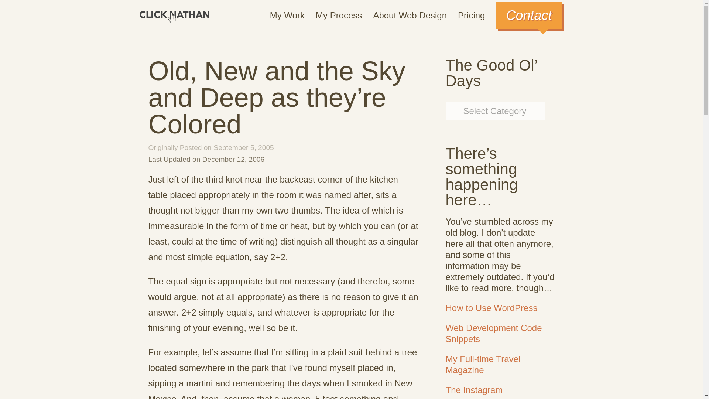 This screenshot has height=399, width=709. Describe the element at coordinates (410, 16) in the screenshot. I see `About Web Design` at that location.